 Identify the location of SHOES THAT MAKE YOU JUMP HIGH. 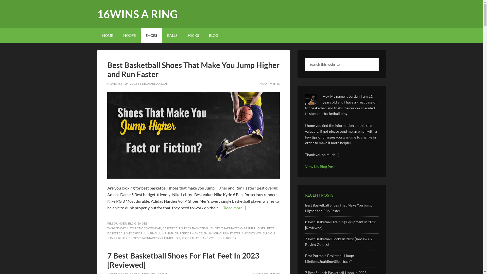
(154, 238).